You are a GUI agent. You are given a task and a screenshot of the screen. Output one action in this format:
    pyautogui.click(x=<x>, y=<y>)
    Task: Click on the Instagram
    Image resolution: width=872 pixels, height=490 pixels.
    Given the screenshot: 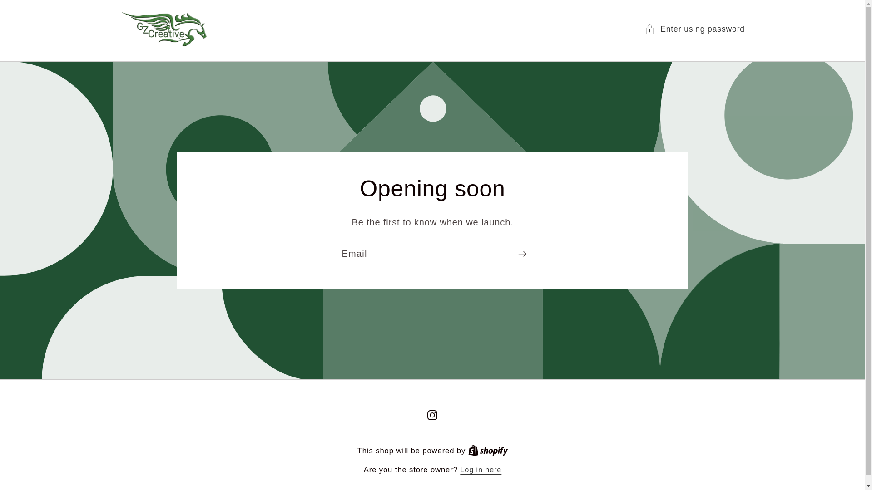 What is the action you would take?
    pyautogui.click(x=432, y=415)
    